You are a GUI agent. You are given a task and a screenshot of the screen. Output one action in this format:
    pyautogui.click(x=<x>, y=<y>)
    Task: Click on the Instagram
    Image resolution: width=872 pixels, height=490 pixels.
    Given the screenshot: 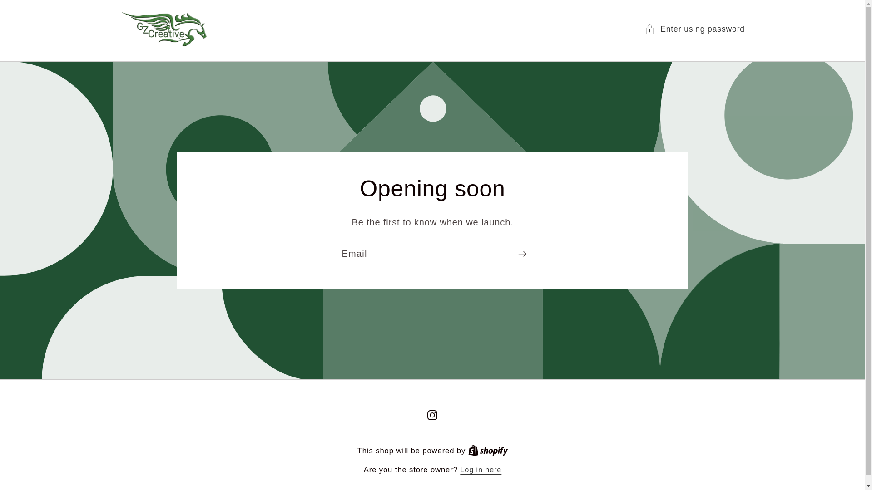 What is the action you would take?
    pyautogui.click(x=432, y=415)
    